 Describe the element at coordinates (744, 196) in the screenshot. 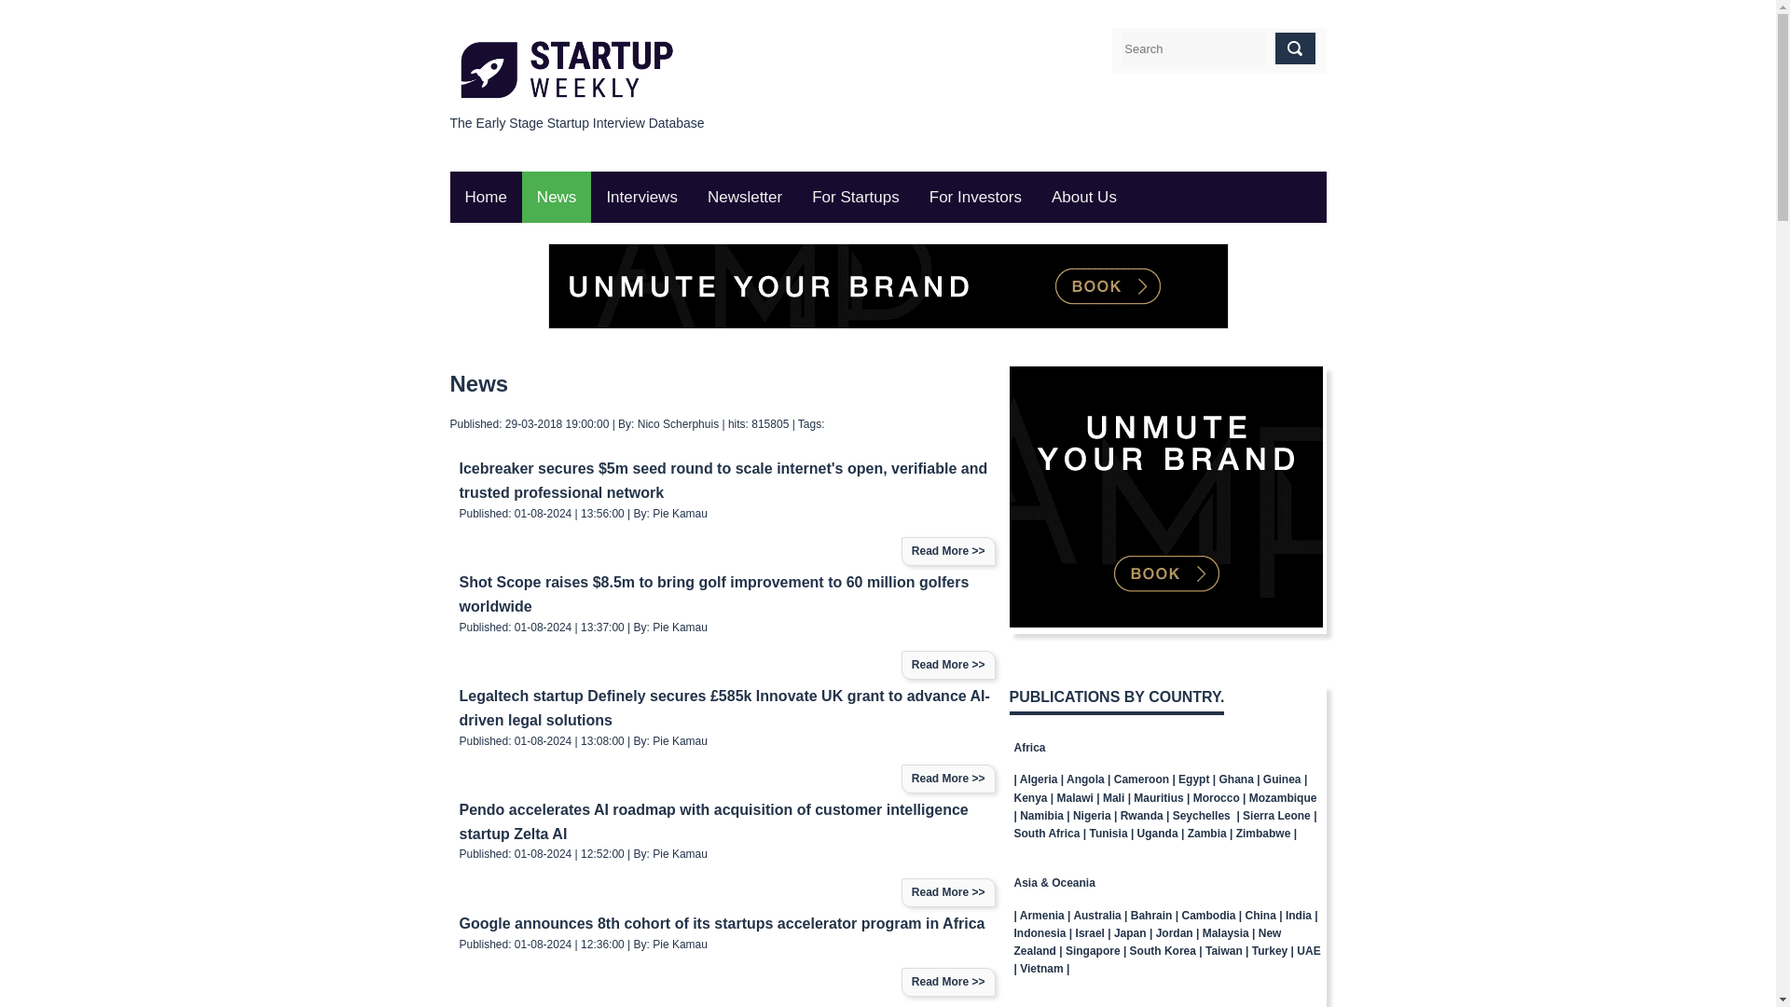

I see `Newsletter` at that location.